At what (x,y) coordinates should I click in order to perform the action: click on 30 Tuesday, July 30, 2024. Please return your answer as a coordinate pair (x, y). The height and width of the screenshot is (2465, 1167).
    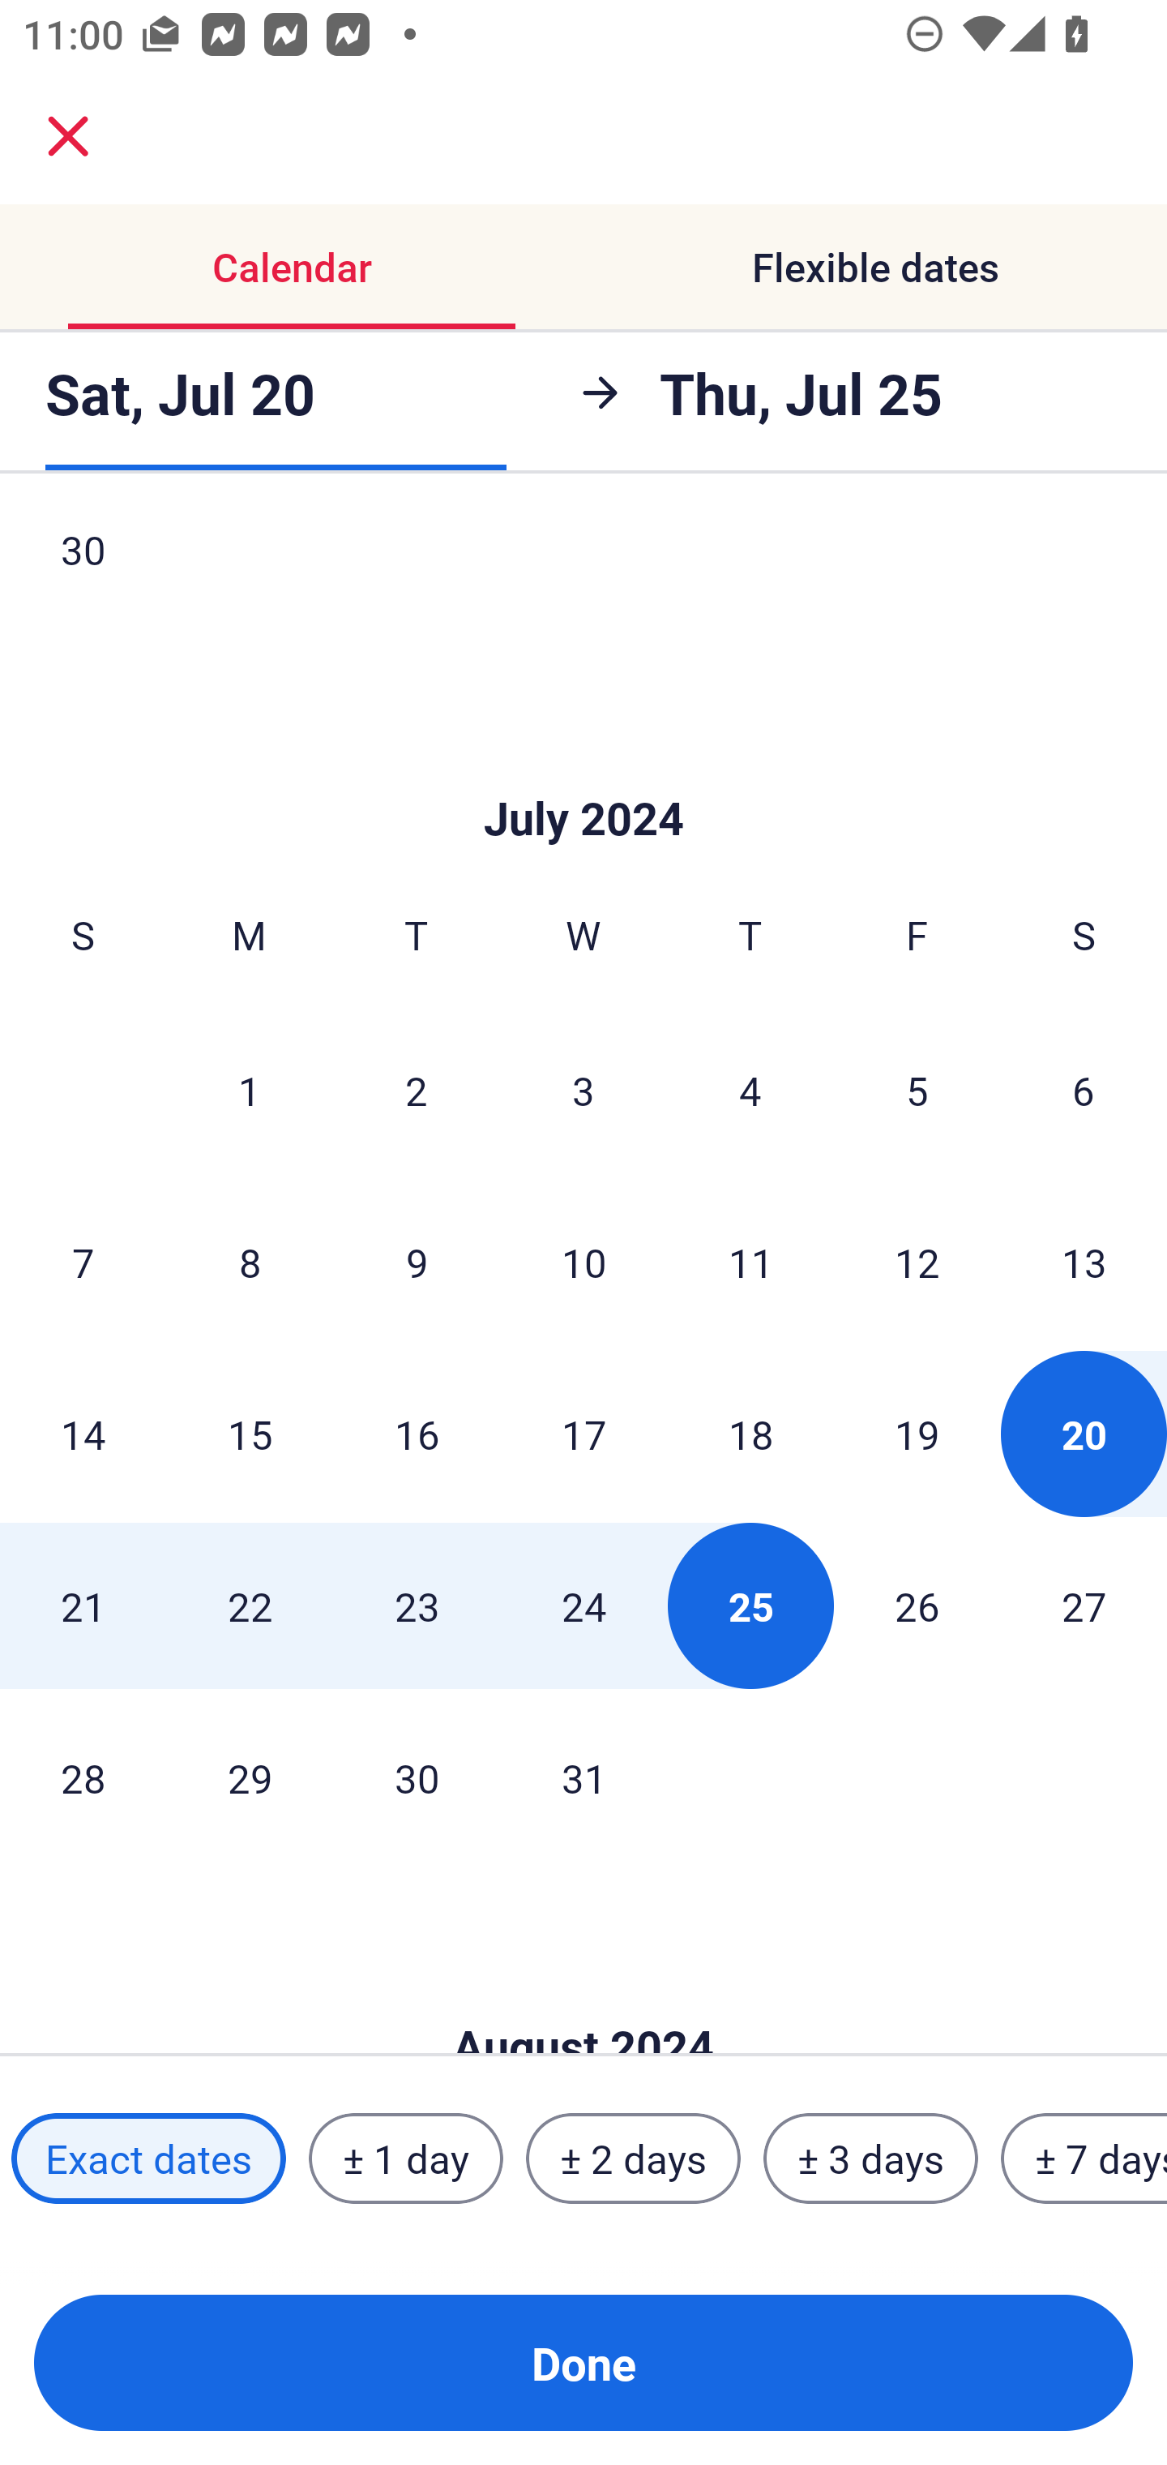
    Looking at the image, I should click on (417, 1778).